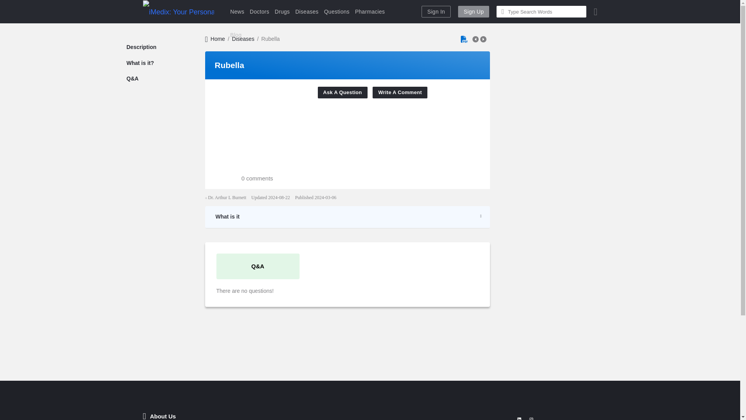 The image size is (746, 420). What do you see at coordinates (179, 12) in the screenshot?
I see `iMedix: Your Personal Health Advisor.` at bounding box center [179, 12].